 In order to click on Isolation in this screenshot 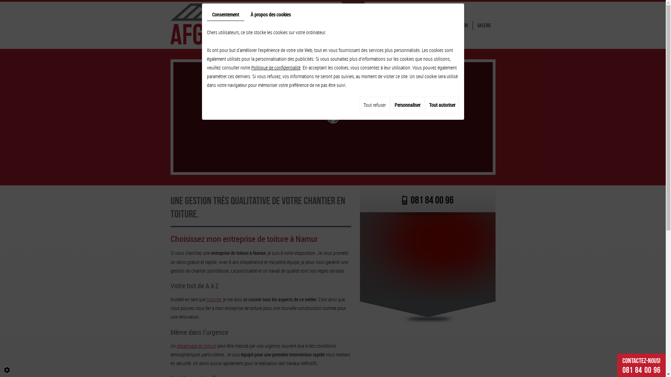, I will do `click(460, 25)`.